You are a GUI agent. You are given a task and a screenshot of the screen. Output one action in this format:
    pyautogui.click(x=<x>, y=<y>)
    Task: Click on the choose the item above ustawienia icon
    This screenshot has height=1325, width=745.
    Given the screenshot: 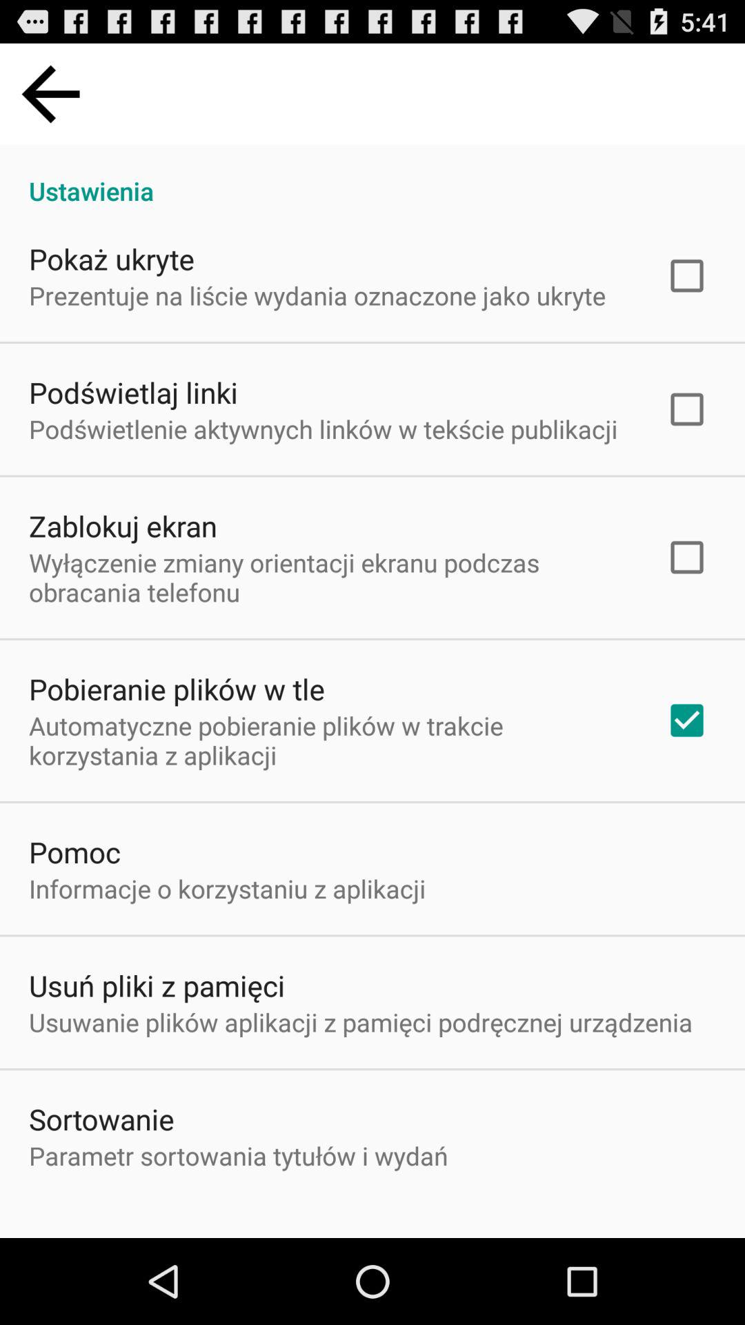 What is the action you would take?
    pyautogui.click(x=50, y=94)
    